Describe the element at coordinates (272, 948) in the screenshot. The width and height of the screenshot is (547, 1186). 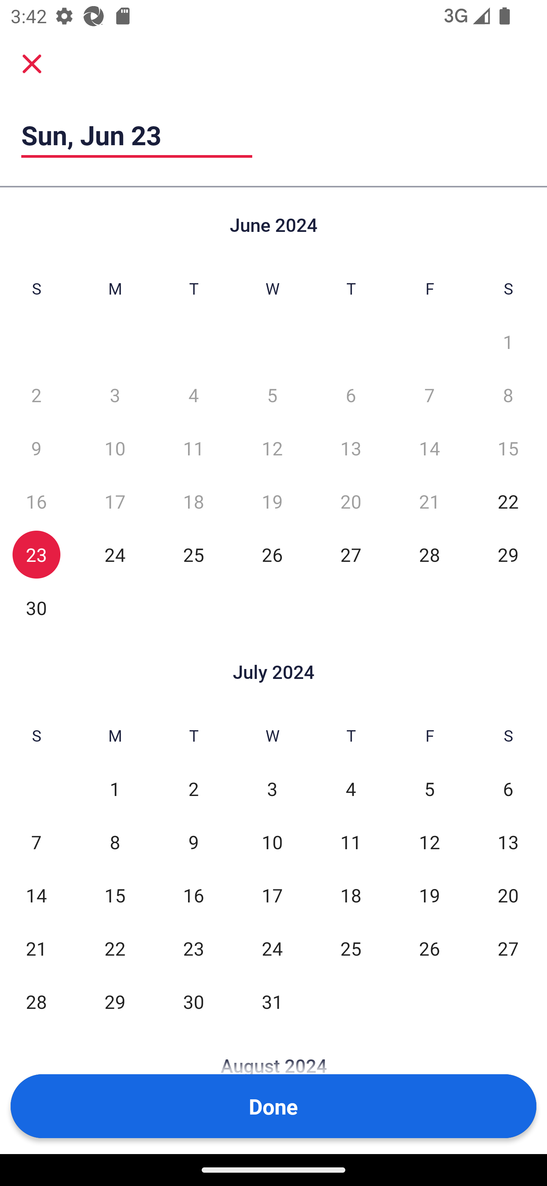
I see `24 Wed, Jul 24, Not Selected` at that location.